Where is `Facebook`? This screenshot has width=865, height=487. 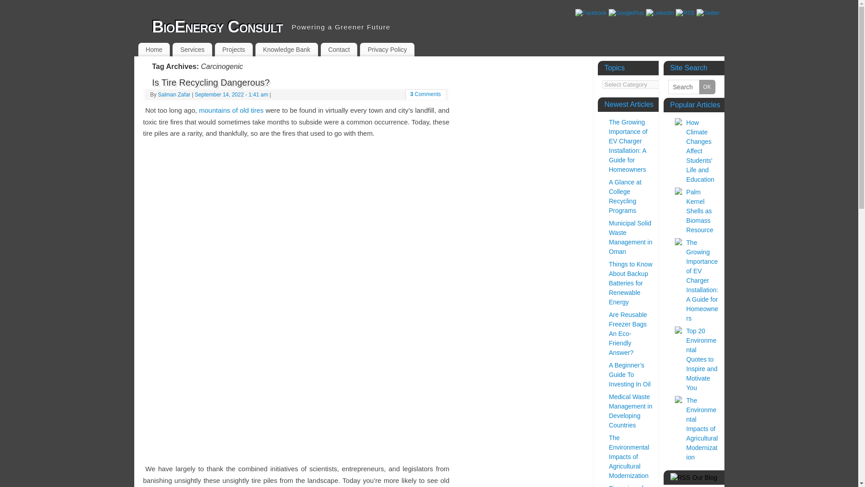
Facebook is located at coordinates (590, 13).